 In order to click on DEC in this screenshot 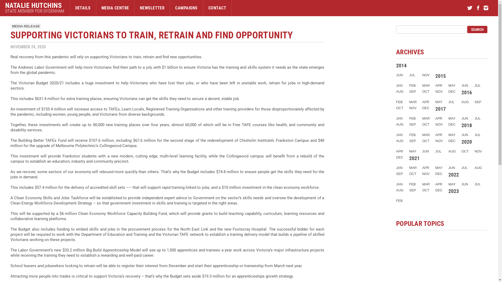, I will do `click(439, 174)`.